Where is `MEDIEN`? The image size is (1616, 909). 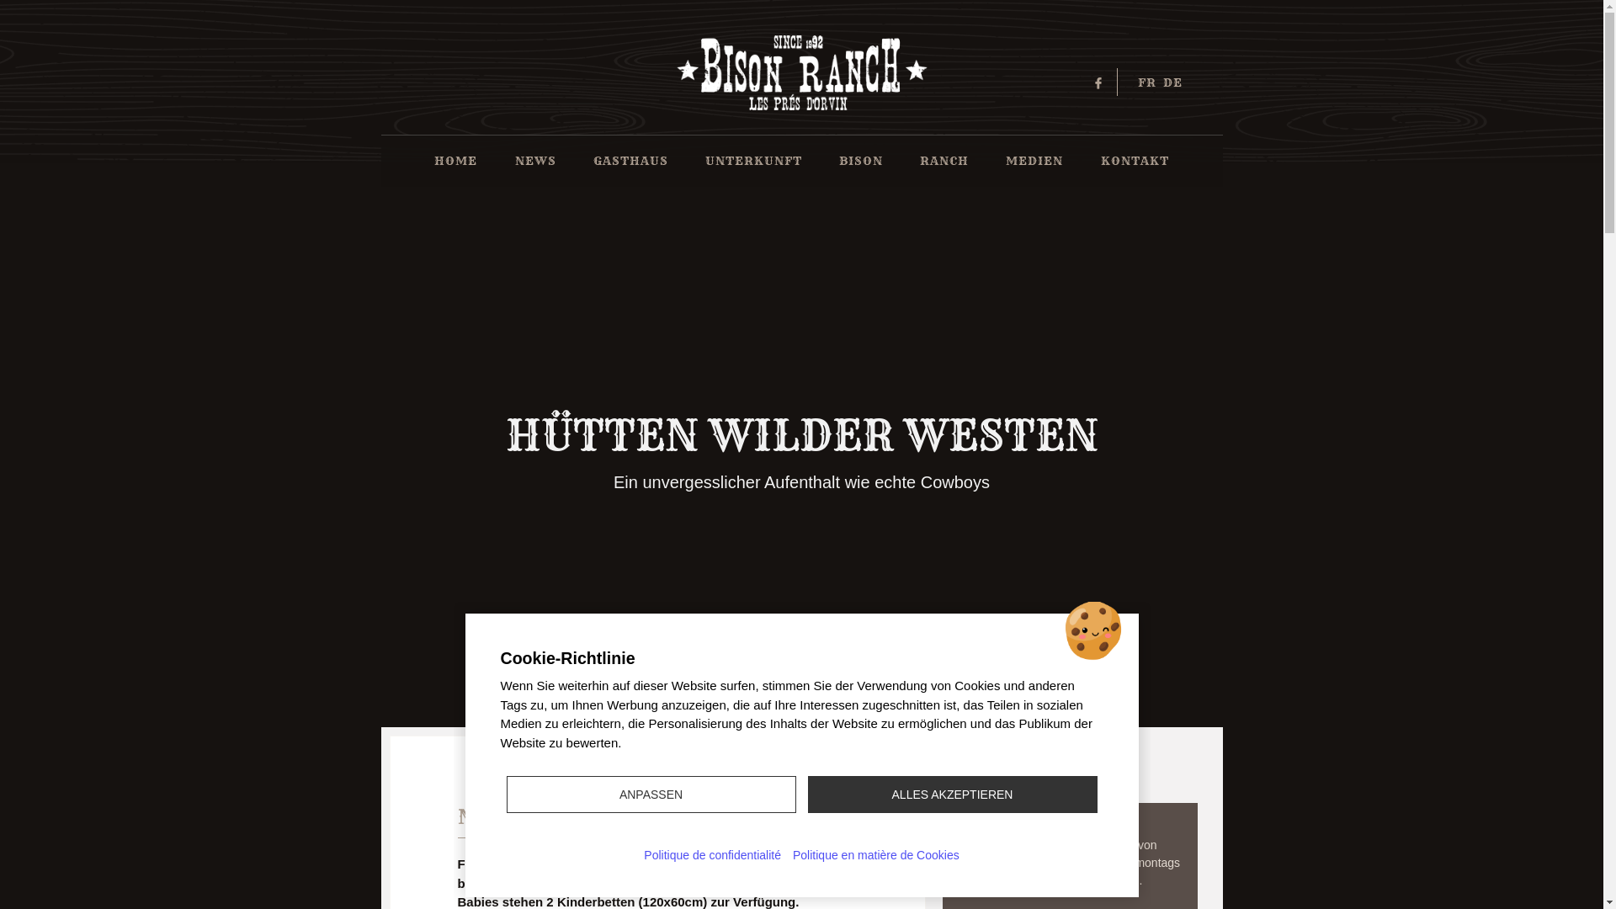 MEDIEN is located at coordinates (1034, 162).